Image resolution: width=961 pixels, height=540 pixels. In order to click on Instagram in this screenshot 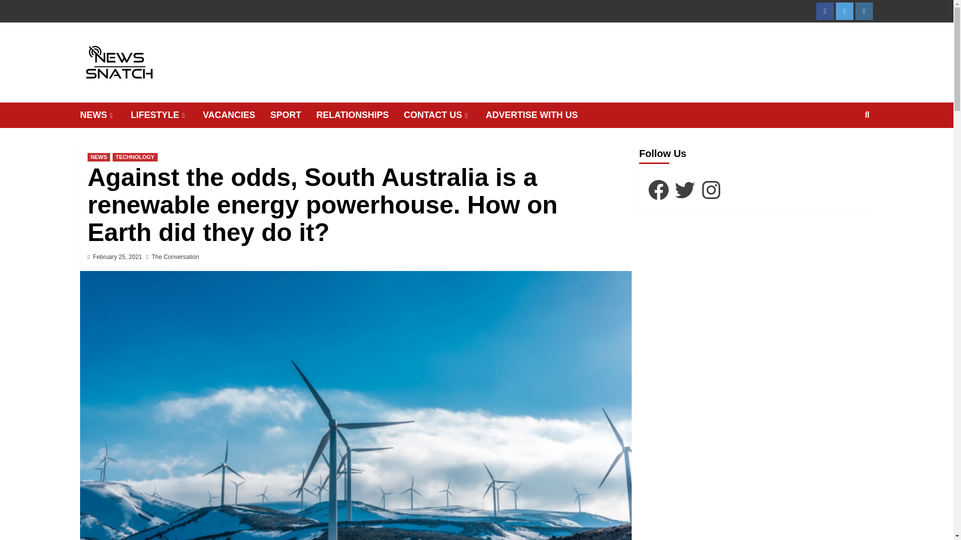, I will do `click(864, 11)`.